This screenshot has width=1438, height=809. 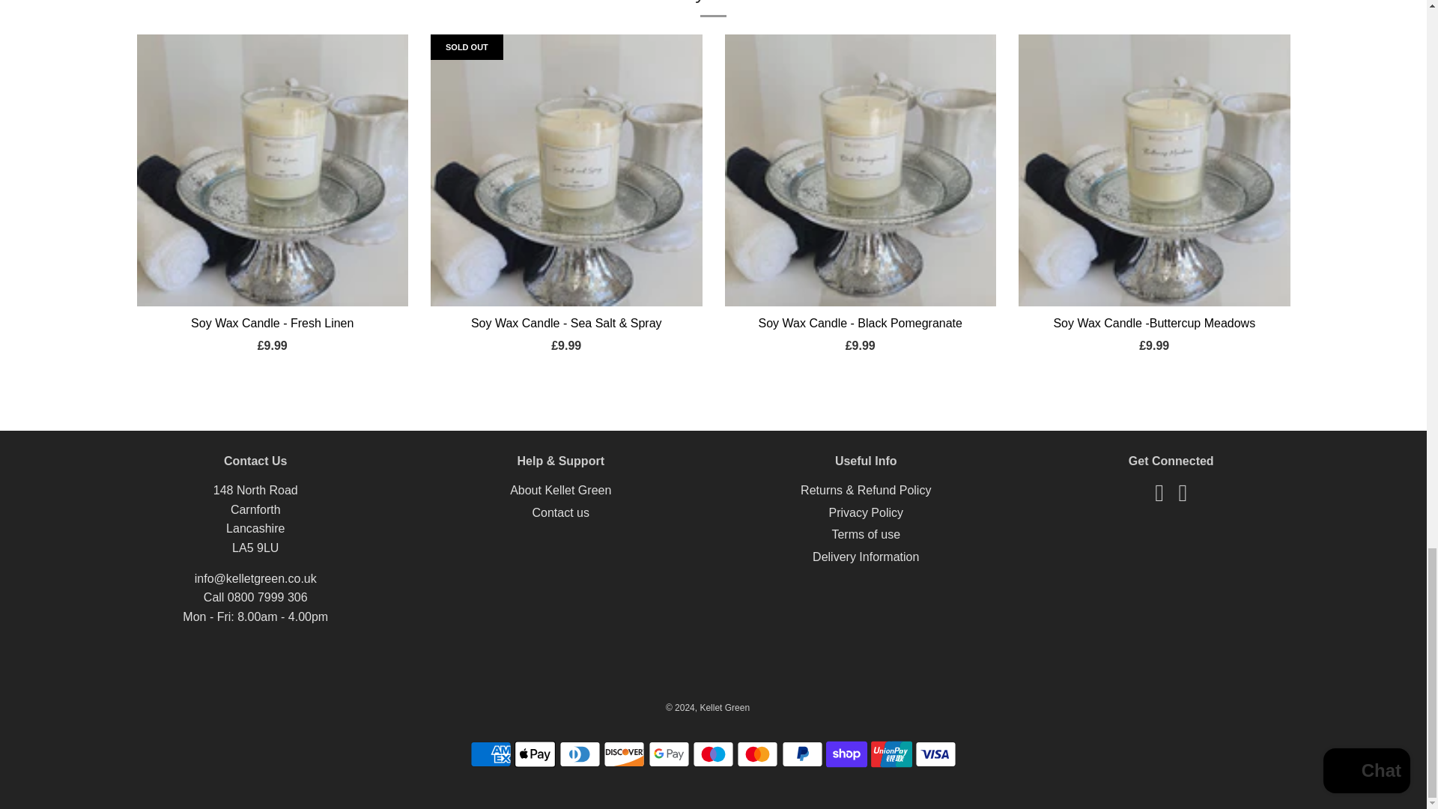 I want to click on Mastercard, so click(x=756, y=754).